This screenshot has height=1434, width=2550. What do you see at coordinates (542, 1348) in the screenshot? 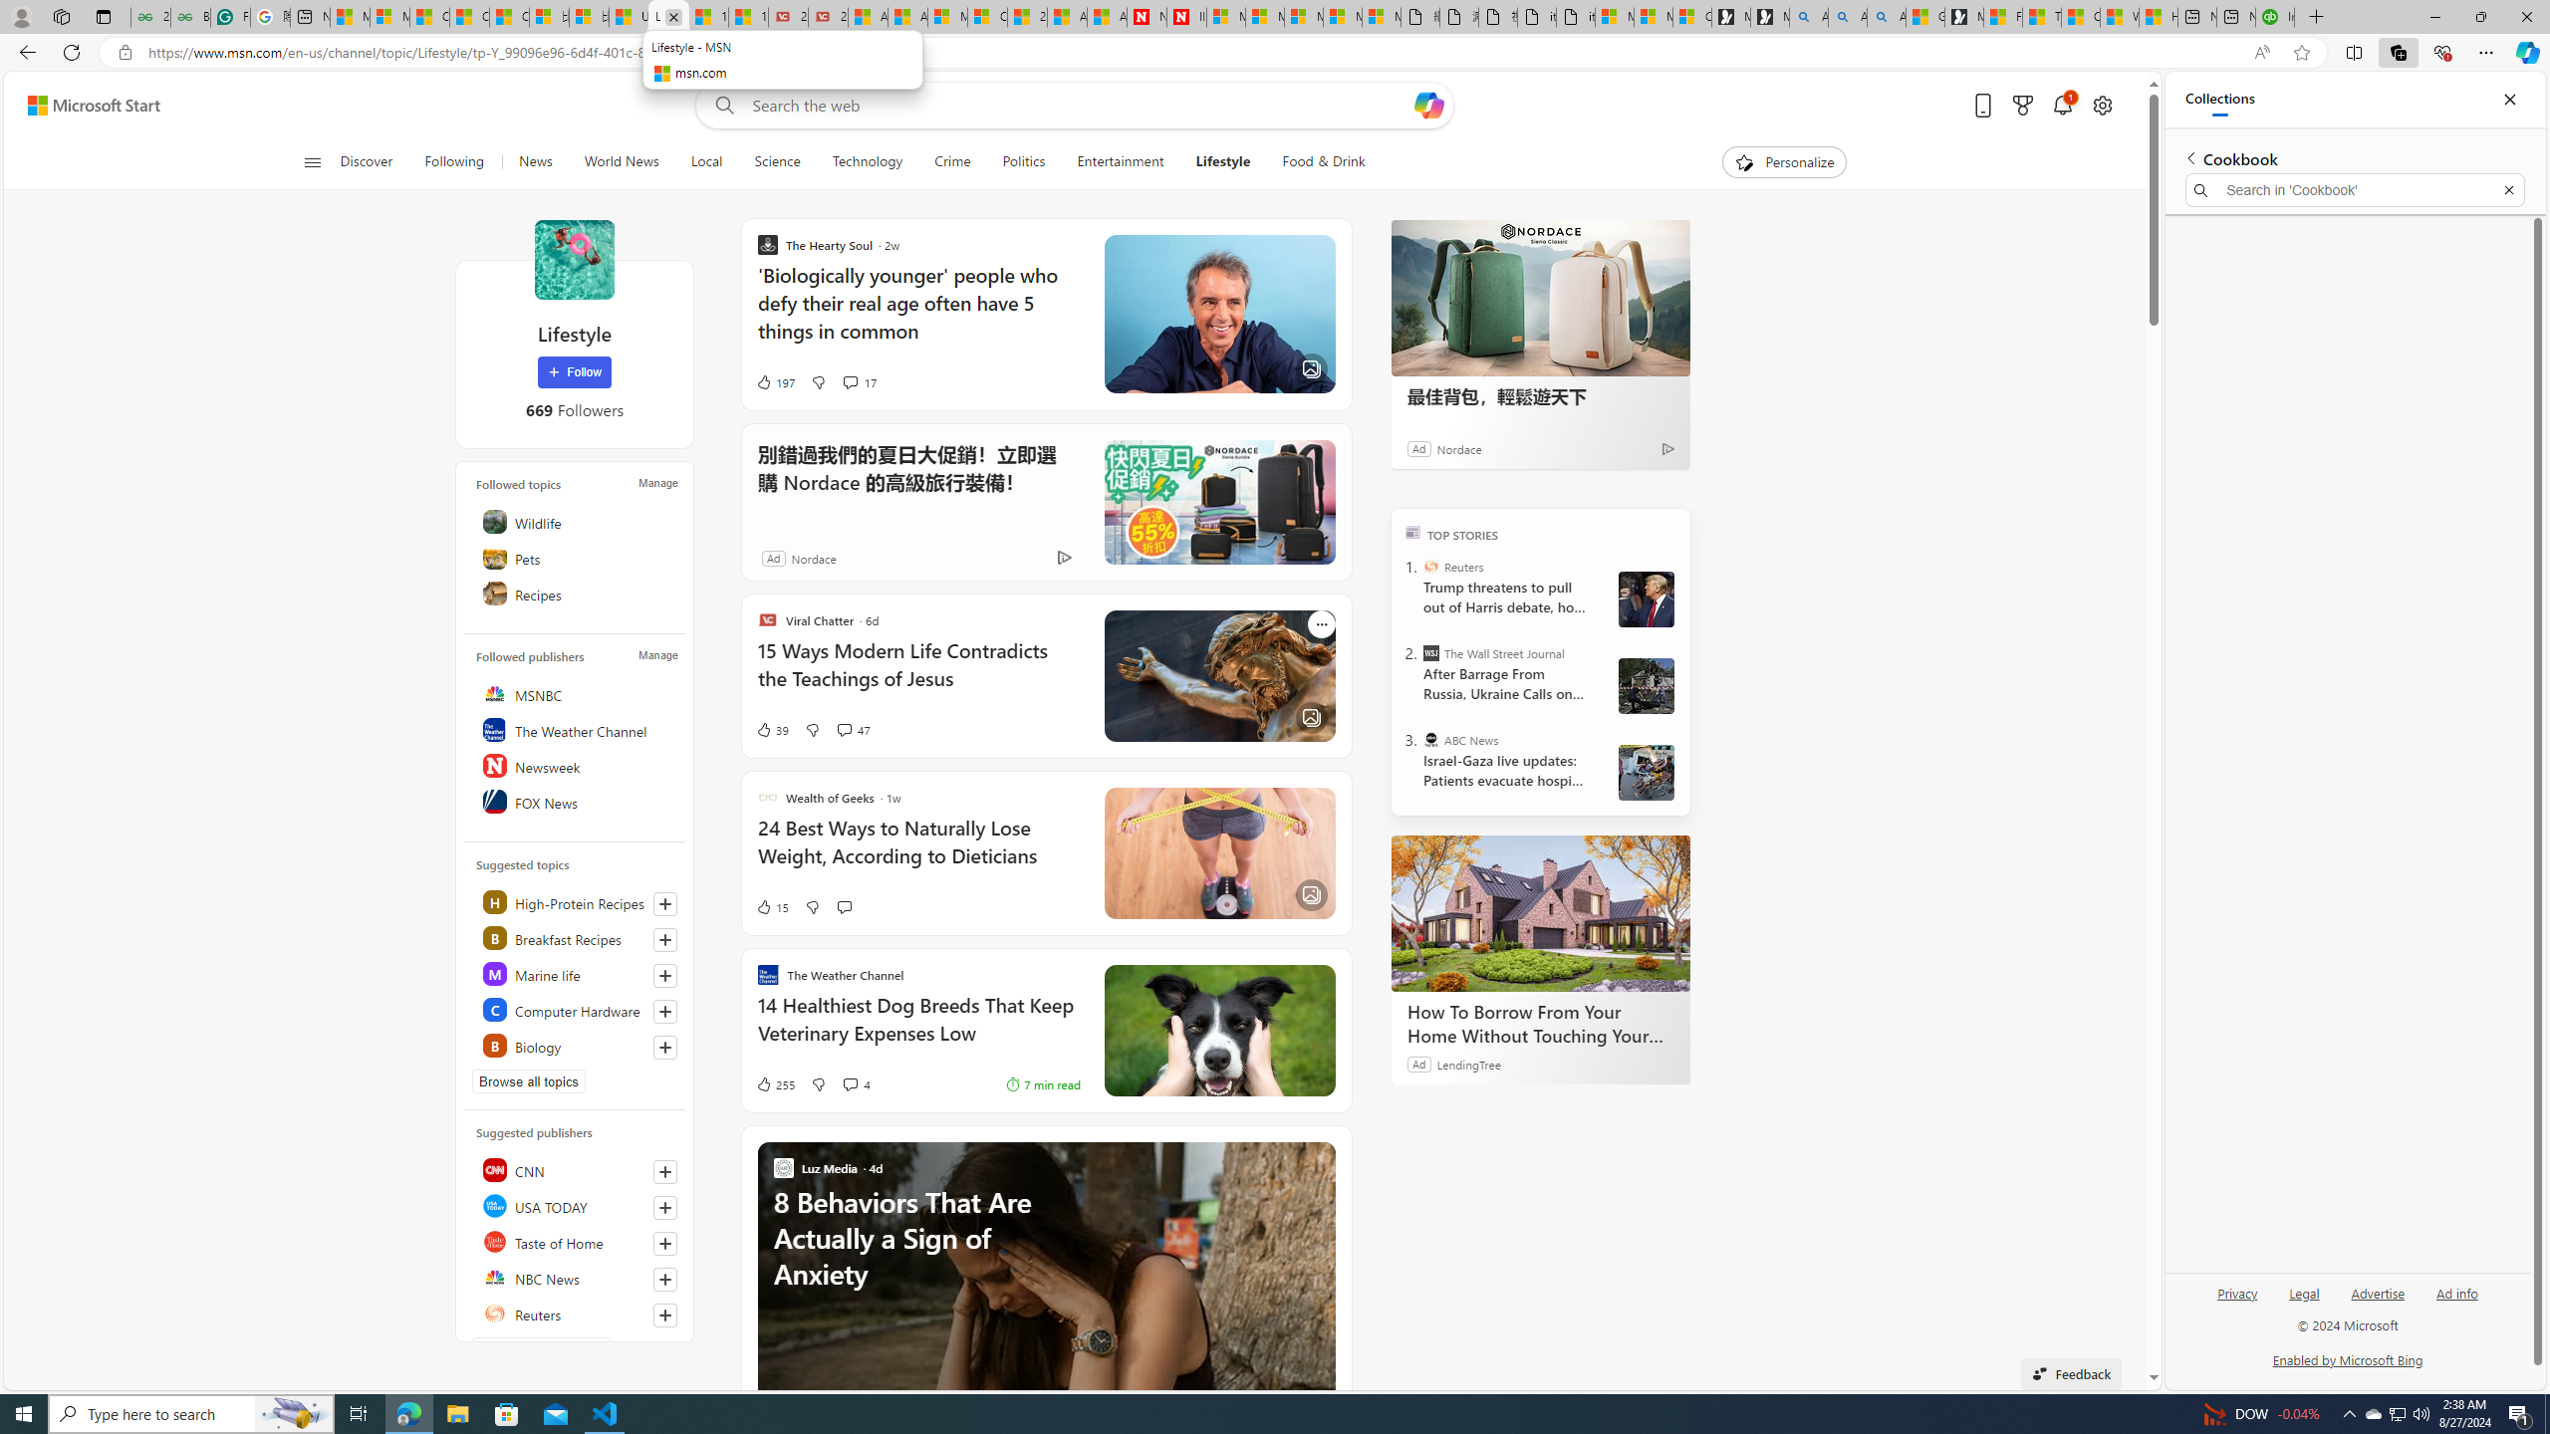
I see `Browse all publishers` at bounding box center [542, 1348].